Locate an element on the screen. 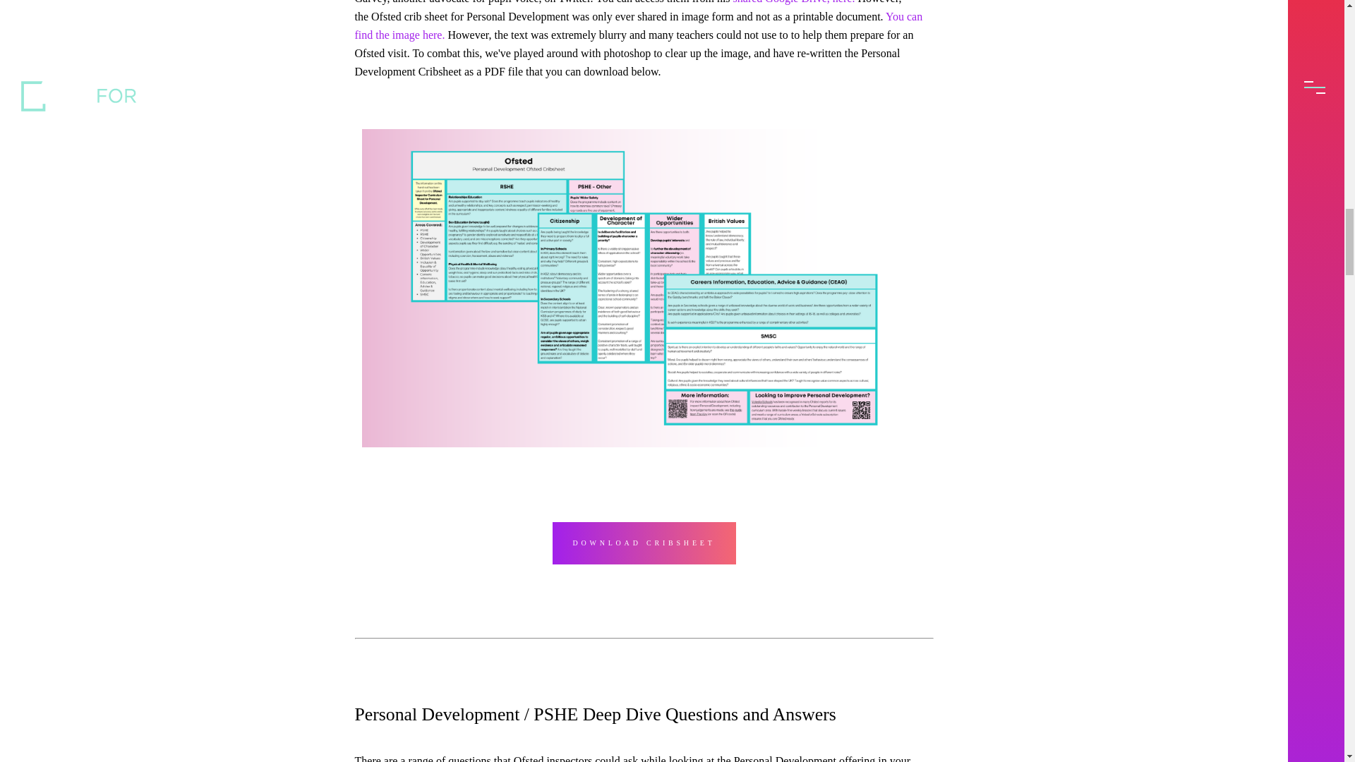 The image size is (1355, 762). shared Google Drive, here. is located at coordinates (793, 2).